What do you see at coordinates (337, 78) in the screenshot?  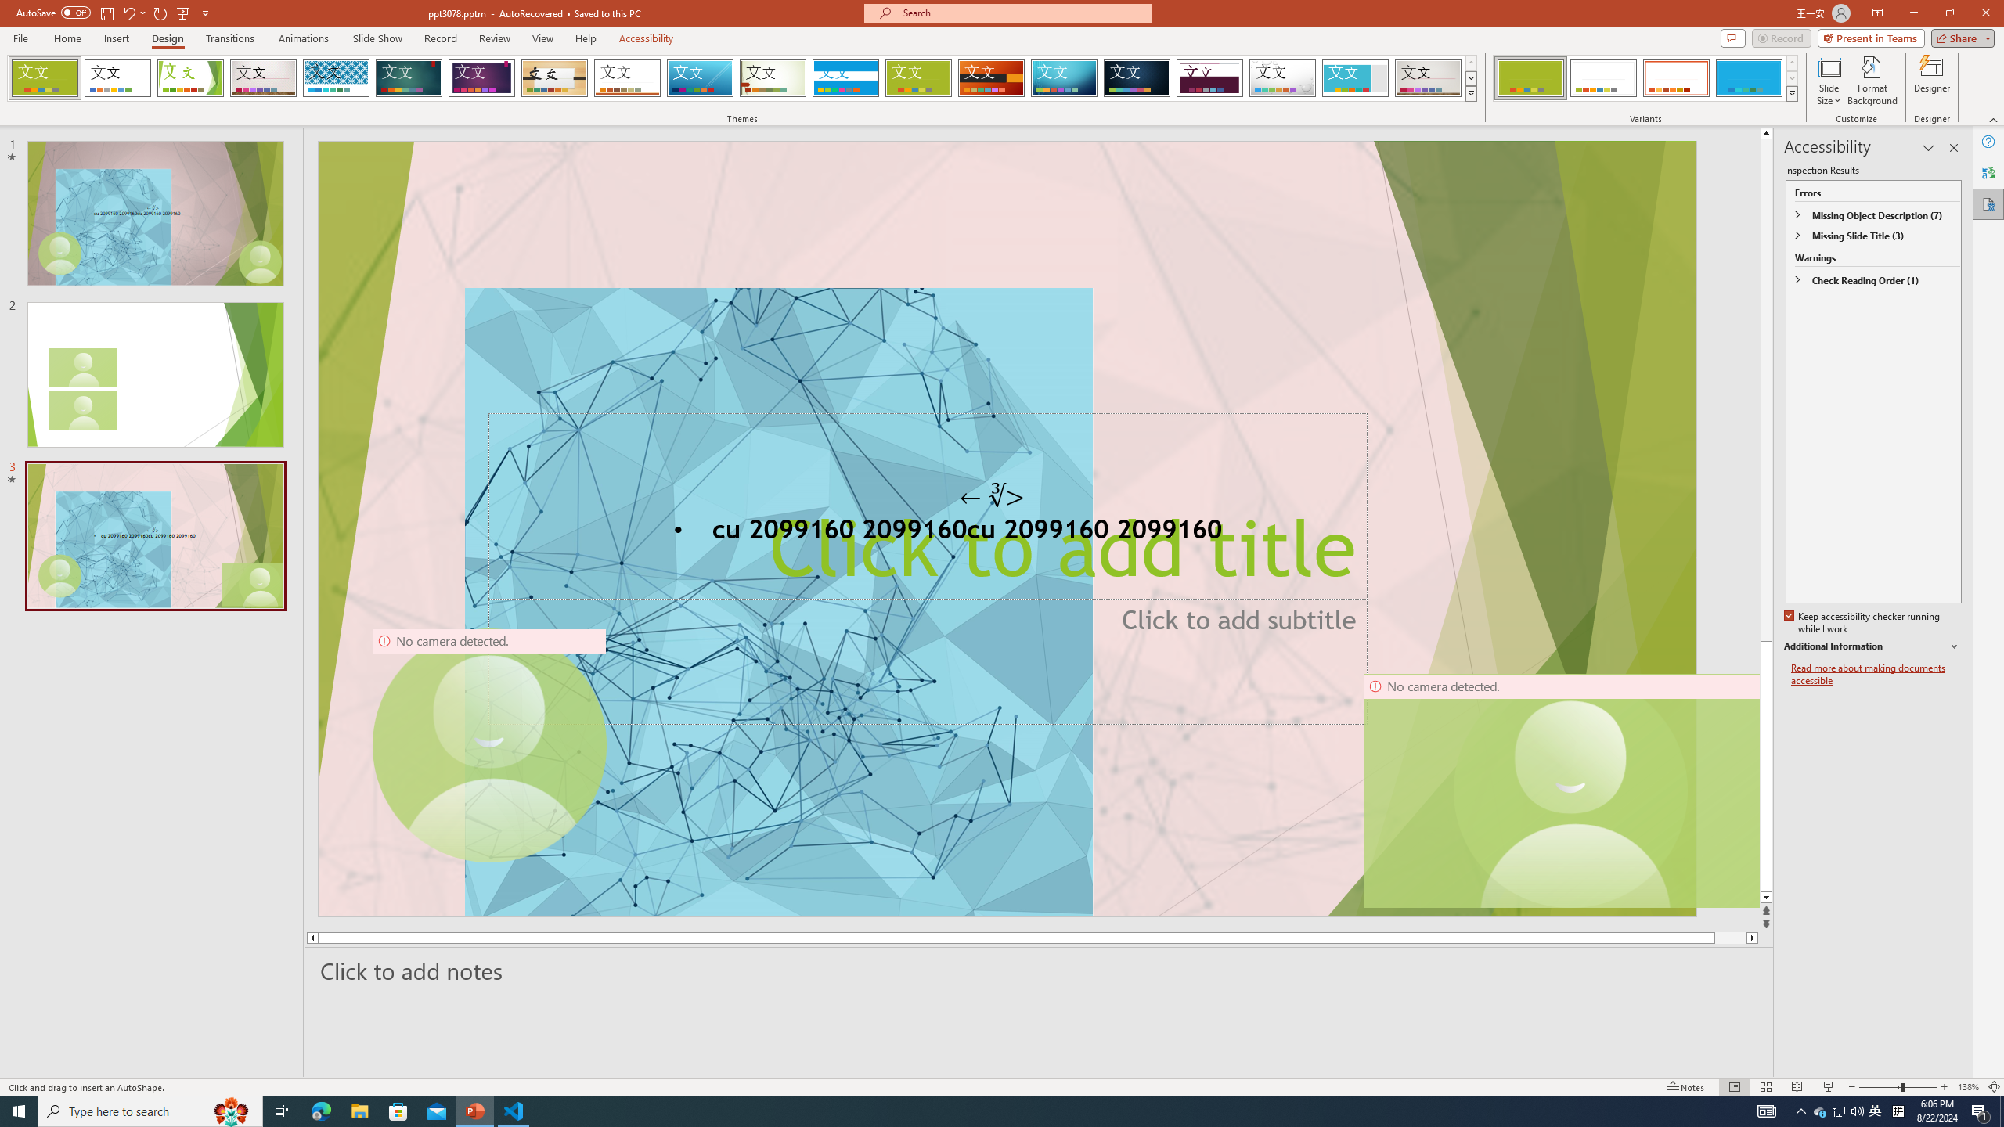 I see `Integral` at bounding box center [337, 78].